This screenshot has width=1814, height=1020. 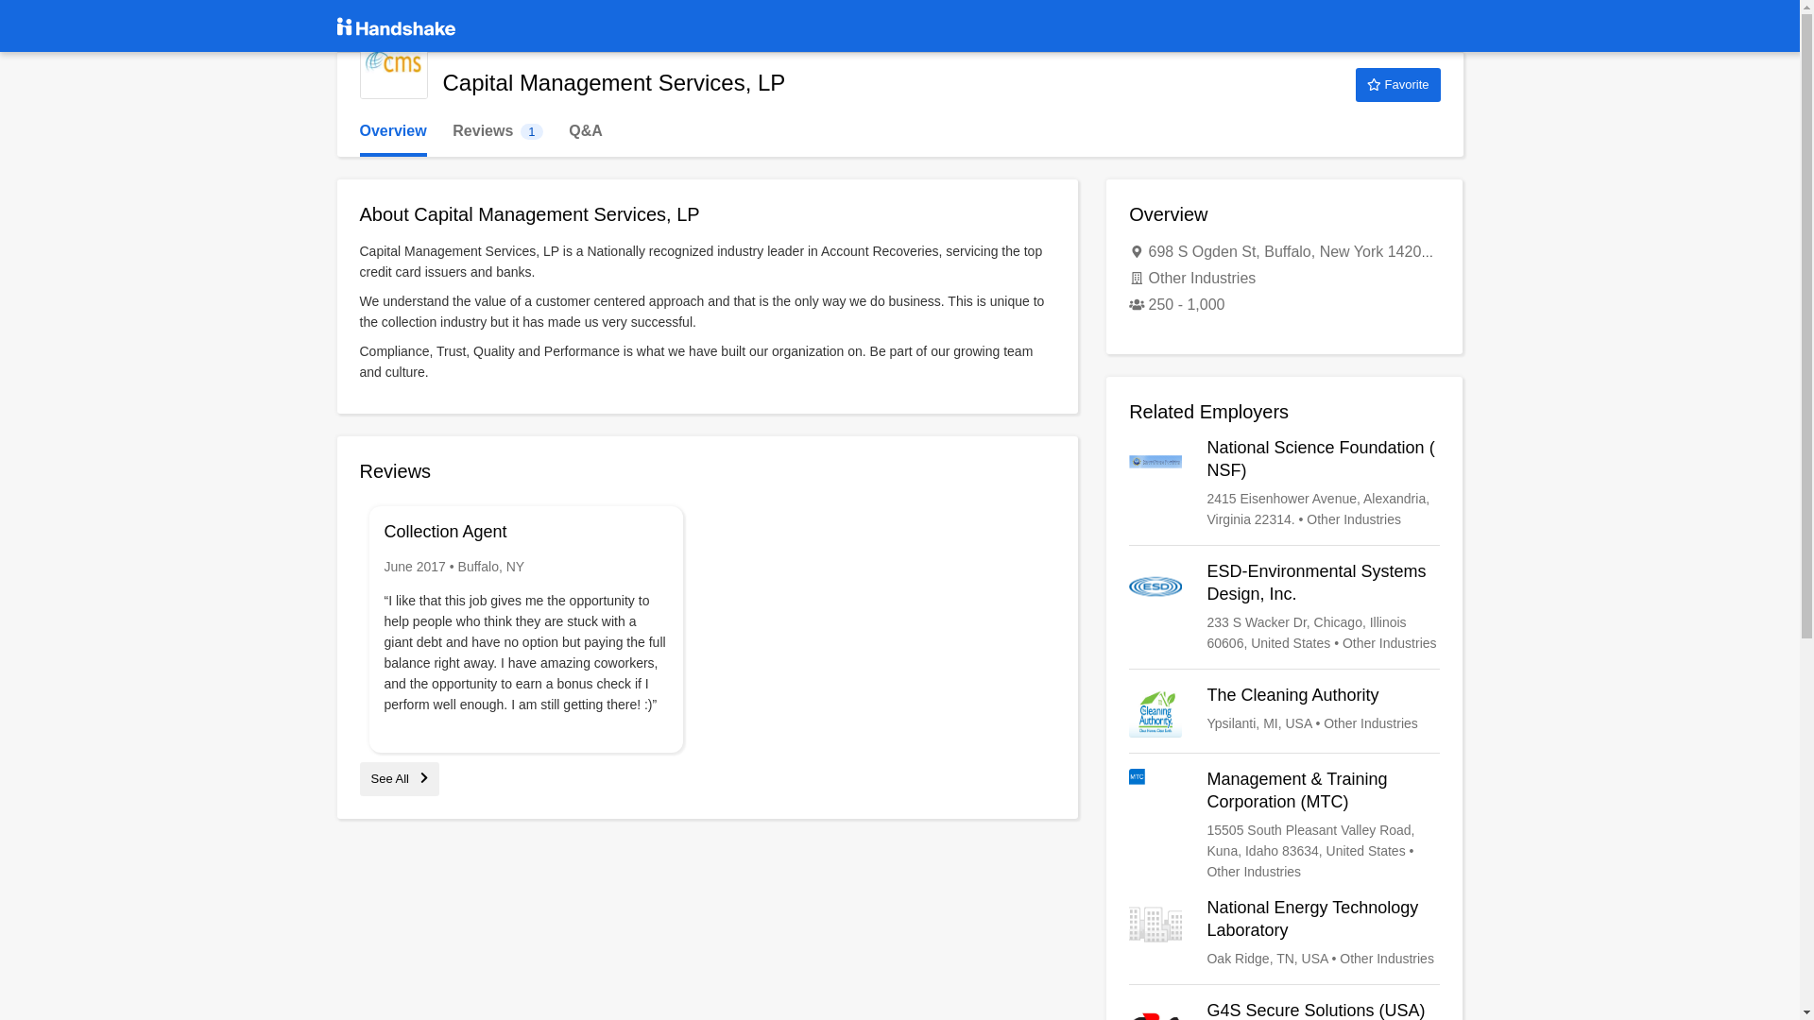 What do you see at coordinates (1284, 710) in the screenshot?
I see `The Cleaning Authority` at bounding box center [1284, 710].